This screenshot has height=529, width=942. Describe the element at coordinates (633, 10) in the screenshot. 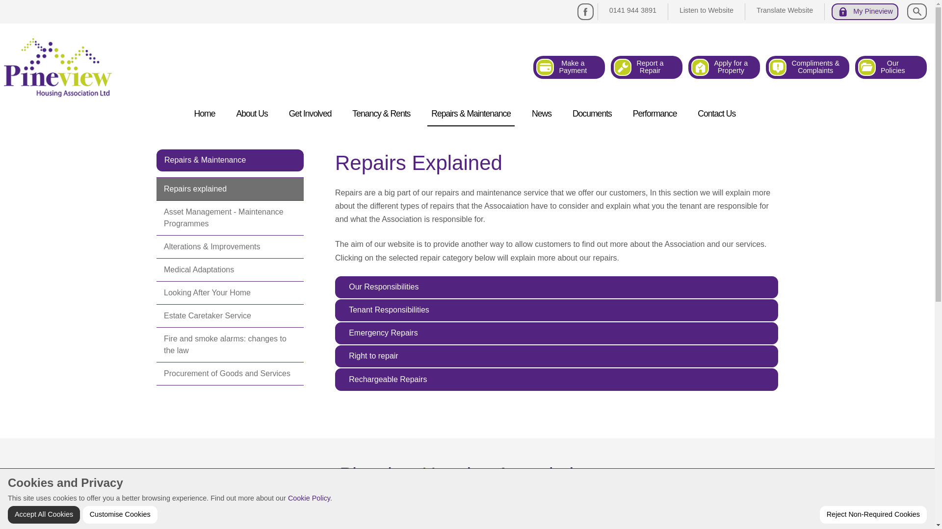

I see `0141 944 3891` at that location.